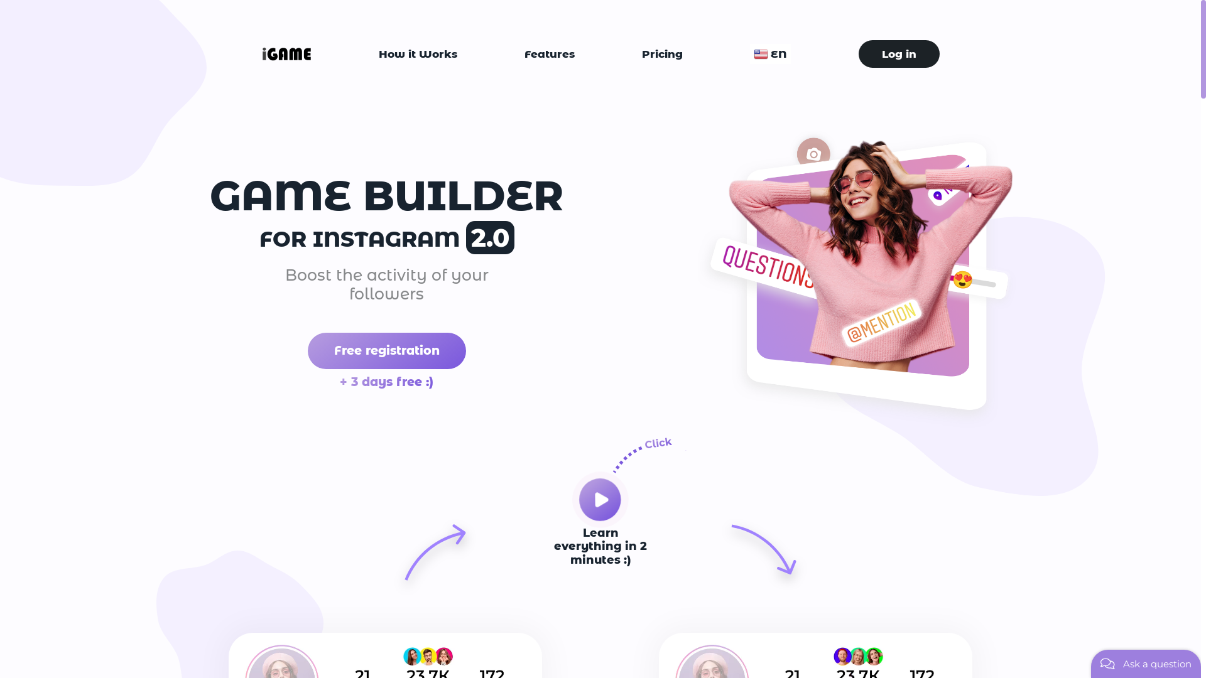 This screenshot has height=678, width=1206. What do you see at coordinates (418, 54) in the screenshot?
I see `How it Works` at bounding box center [418, 54].